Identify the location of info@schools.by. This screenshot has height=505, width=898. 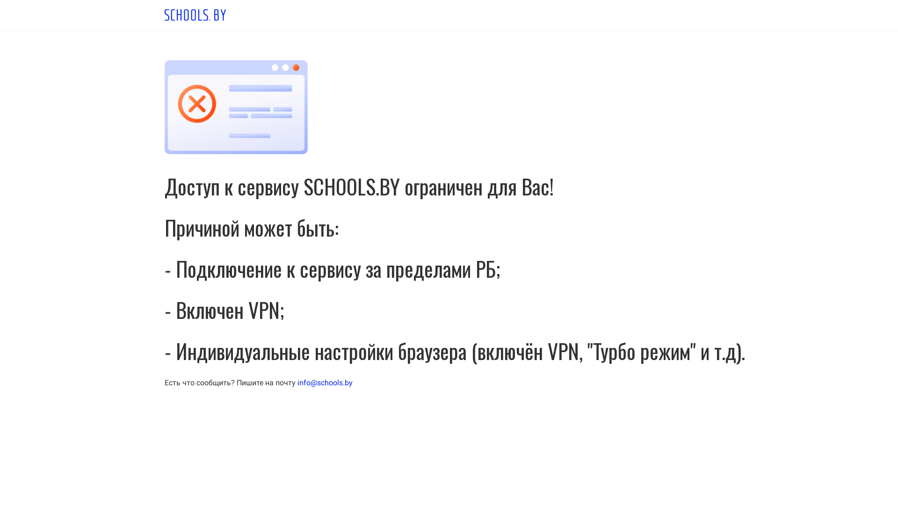
(325, 382).